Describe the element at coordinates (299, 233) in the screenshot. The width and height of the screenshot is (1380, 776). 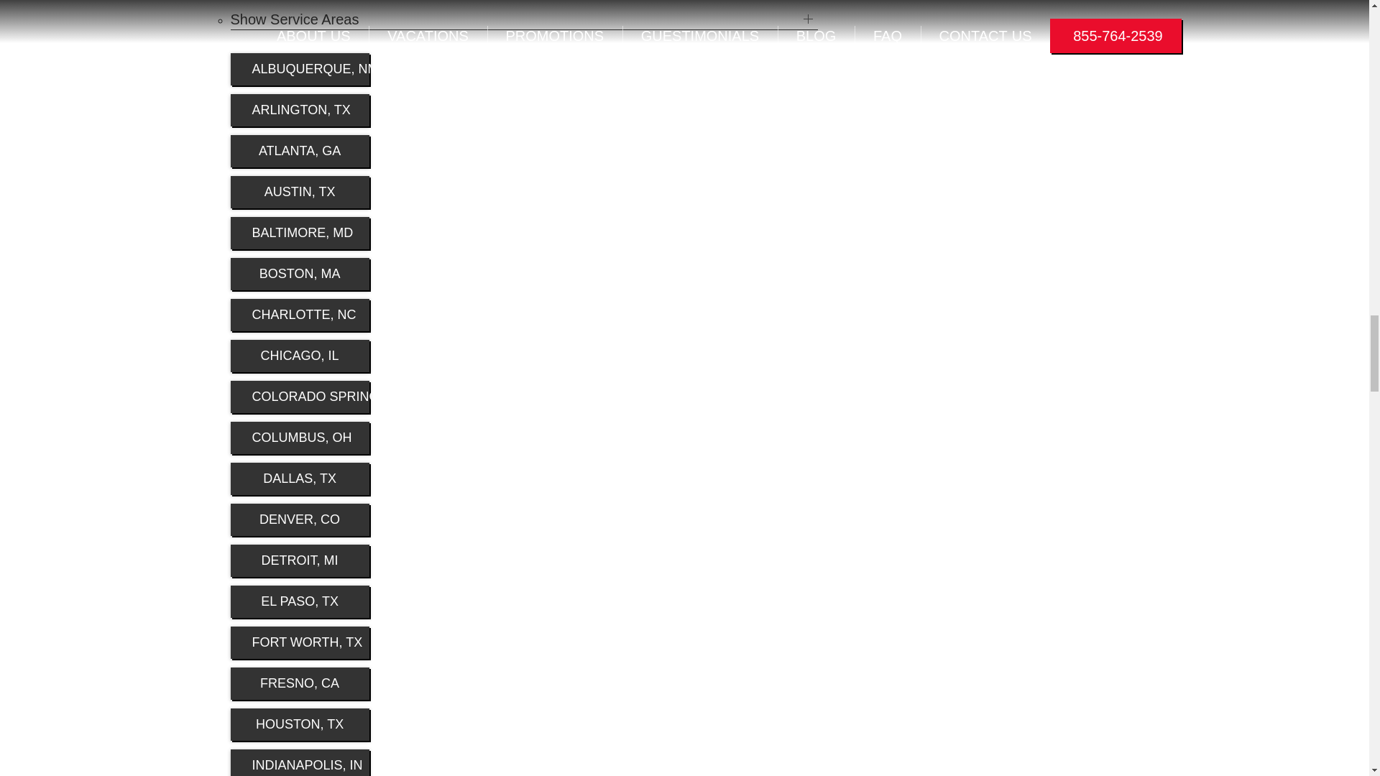
I see `Baltimore, MD` at that location.